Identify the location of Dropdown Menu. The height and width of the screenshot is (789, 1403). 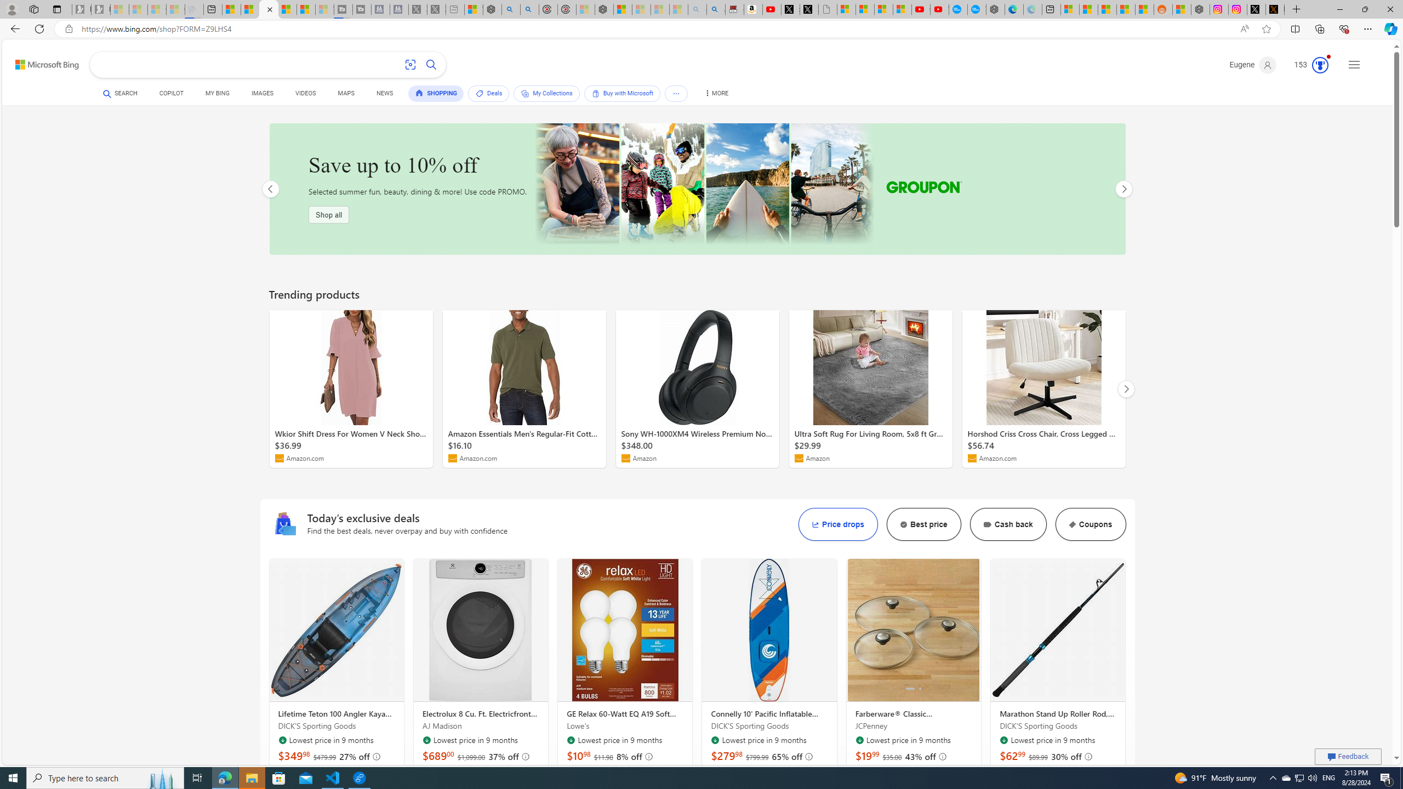
(715, 93).